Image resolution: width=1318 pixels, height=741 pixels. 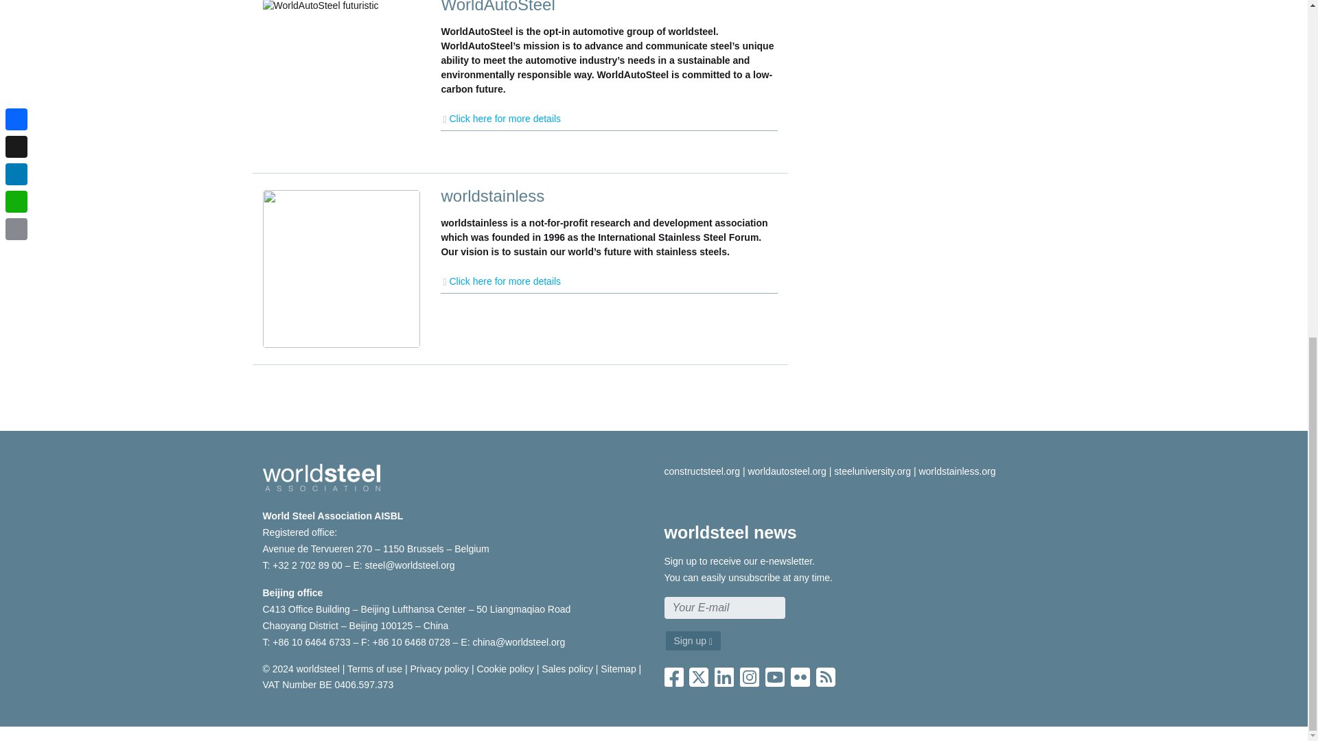 What do you see at coordinates (505, 668) in the screenshot?
I see `Cookie policy` at bounding box center [505, 668].